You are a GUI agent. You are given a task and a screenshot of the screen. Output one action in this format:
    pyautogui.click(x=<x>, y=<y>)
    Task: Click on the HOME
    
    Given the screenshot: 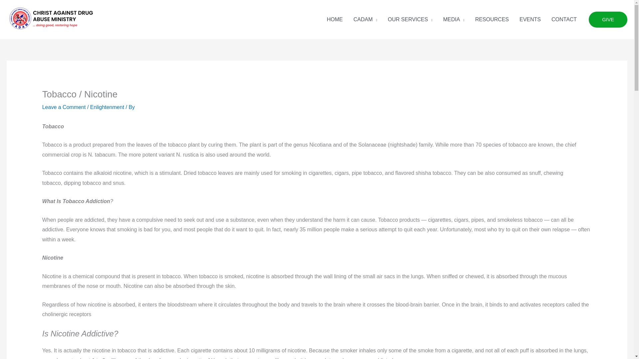 What is the action you would take?
    pyautogui.click(x=335, y=19)
    